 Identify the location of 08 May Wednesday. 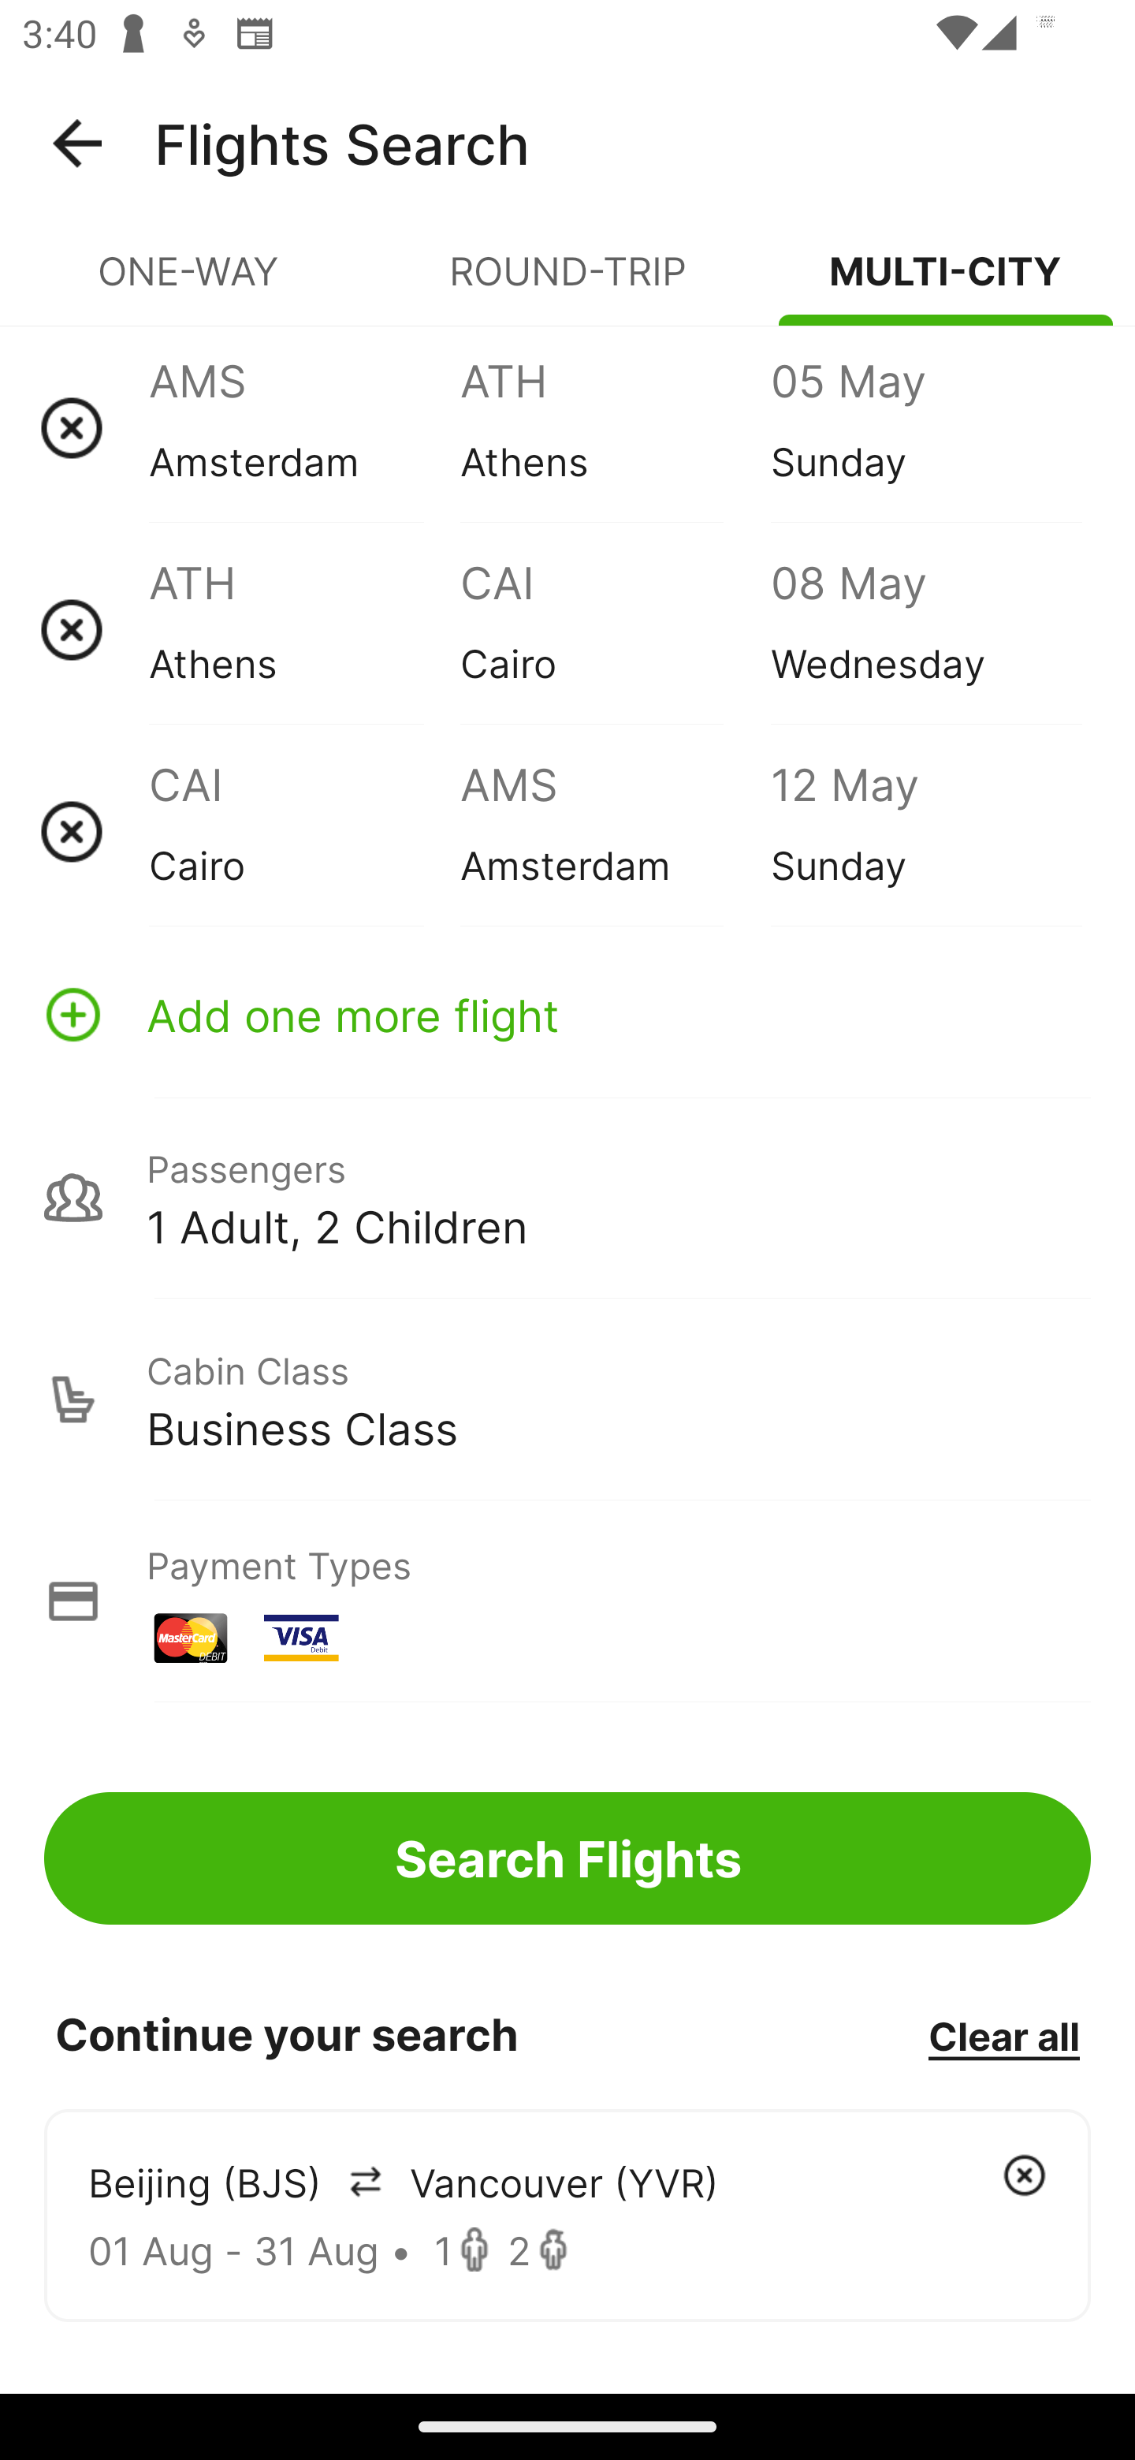
(925, 629).